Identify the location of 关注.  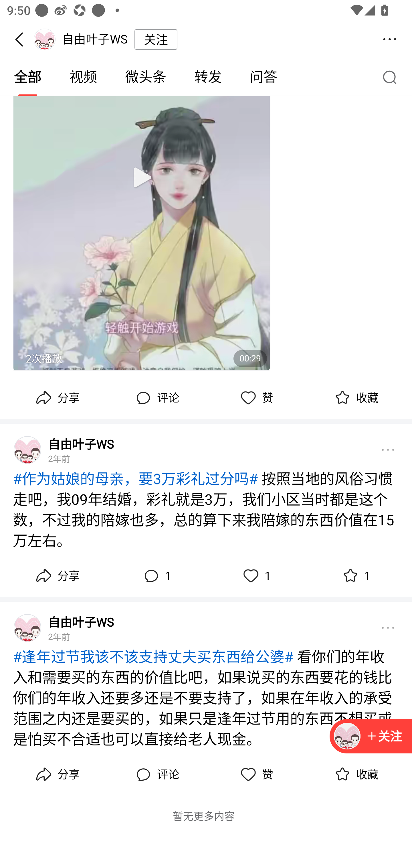
(156, 39).